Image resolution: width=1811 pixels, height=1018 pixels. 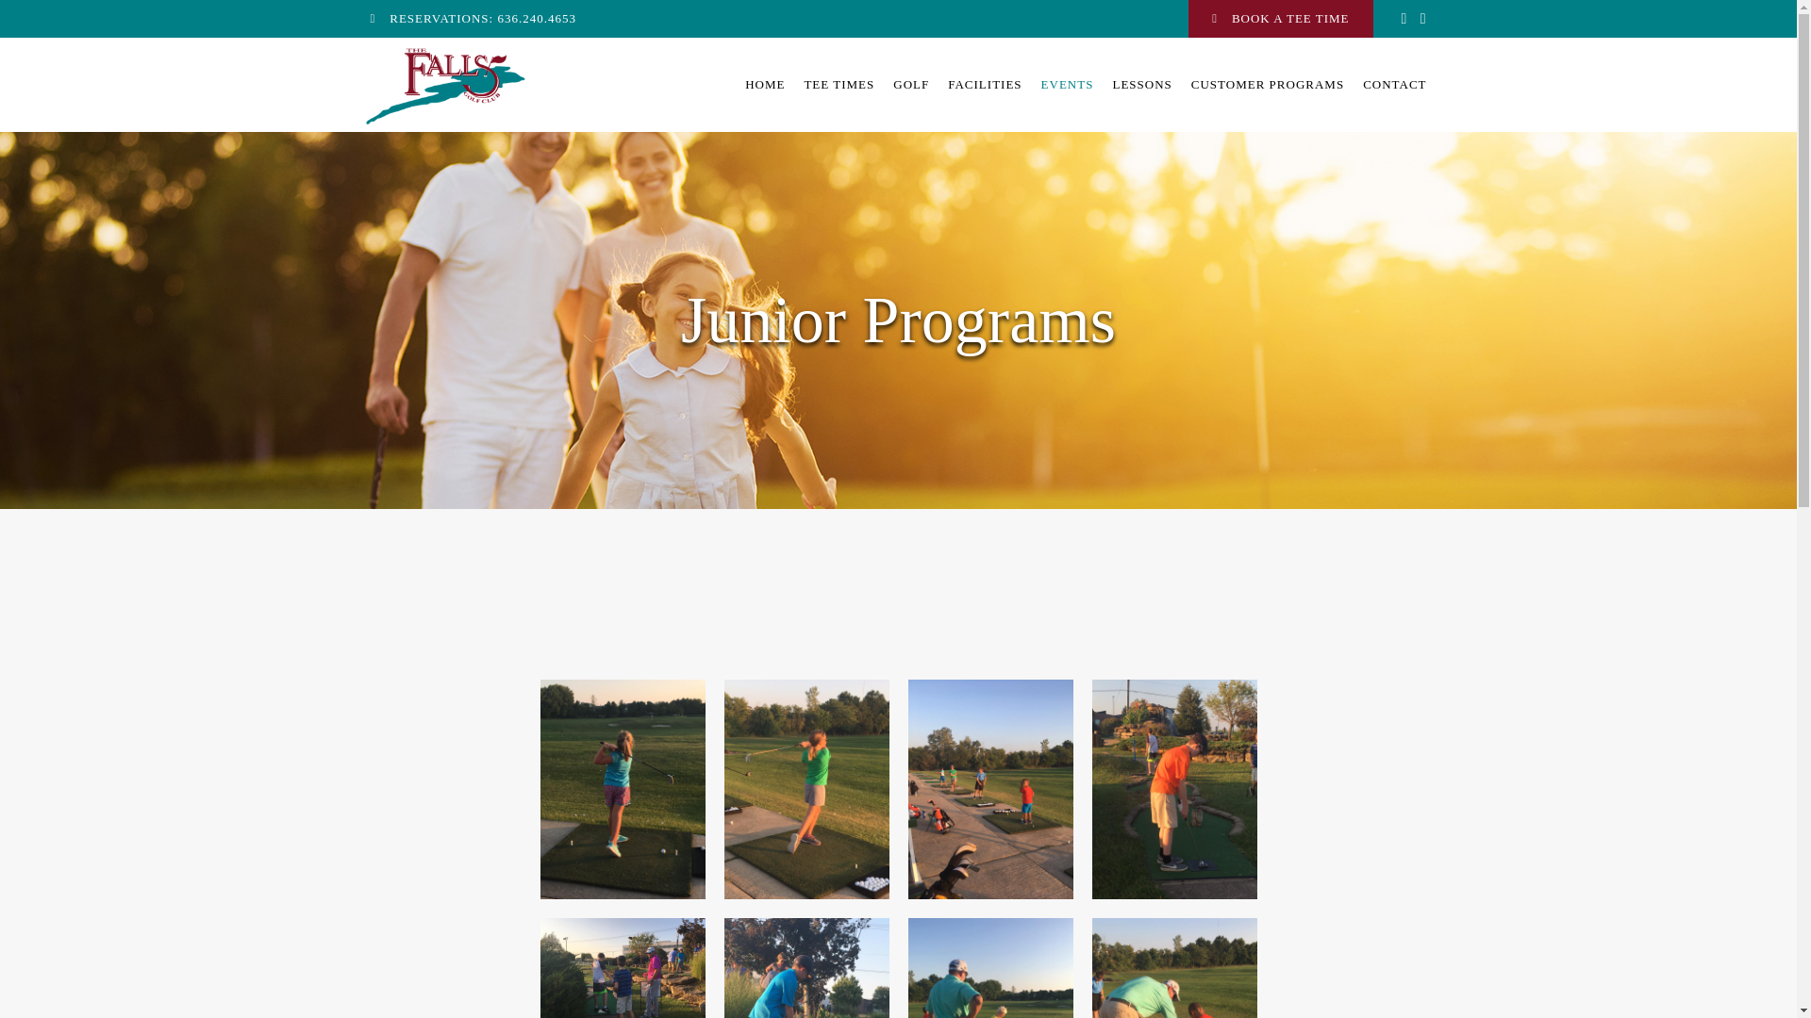 I want to click on BOOK A TEE TIME, so click(x=1280, y=19).